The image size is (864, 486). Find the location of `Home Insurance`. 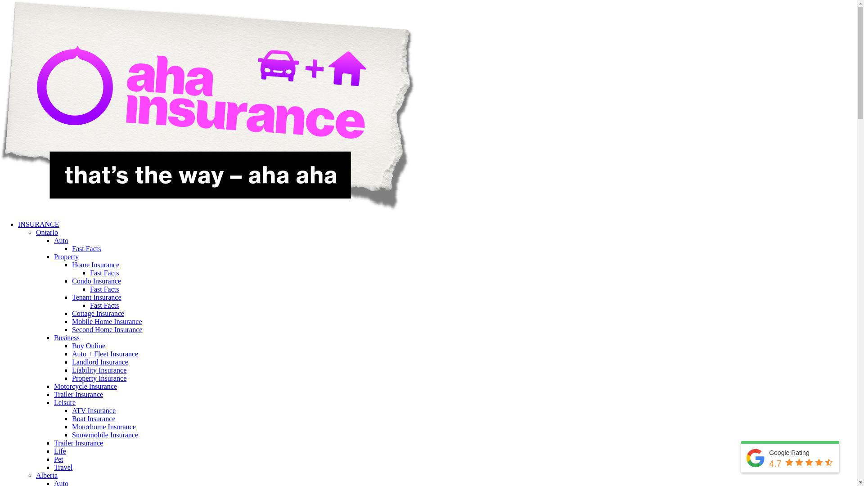

Home Insurance is located at coordinates (95, 265).